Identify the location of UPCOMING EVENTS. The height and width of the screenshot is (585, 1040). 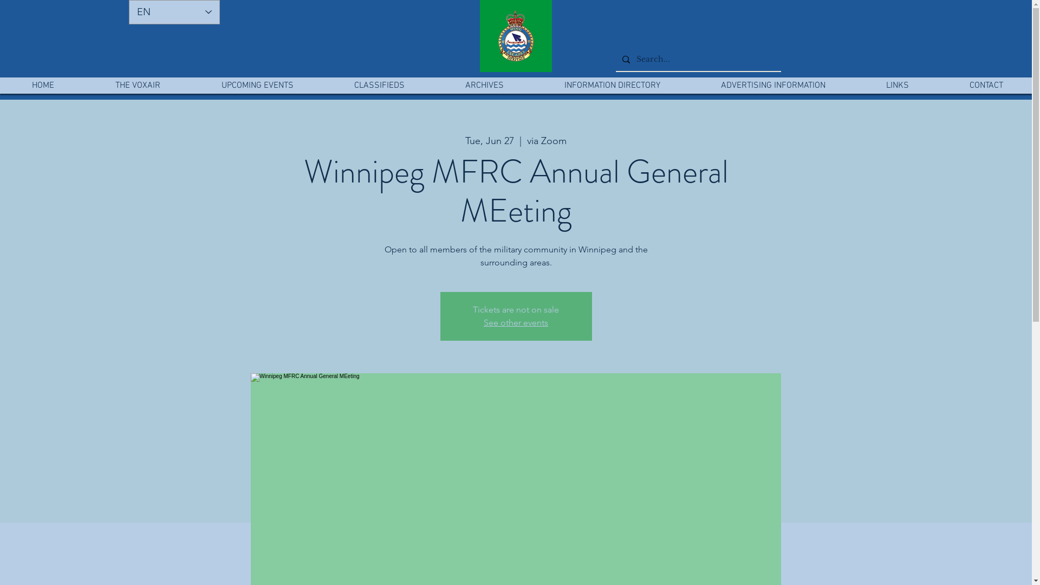
(257, 86).